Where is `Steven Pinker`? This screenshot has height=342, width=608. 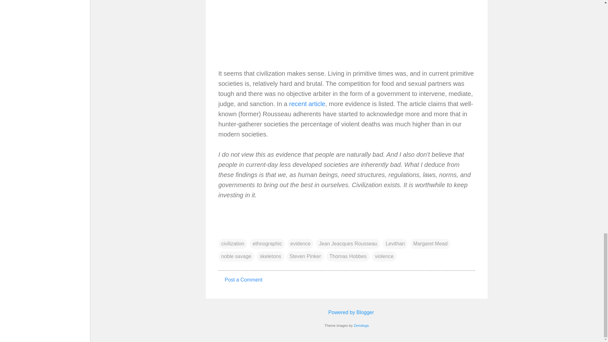
Steven Pinker is located at coordinates (305, 256).